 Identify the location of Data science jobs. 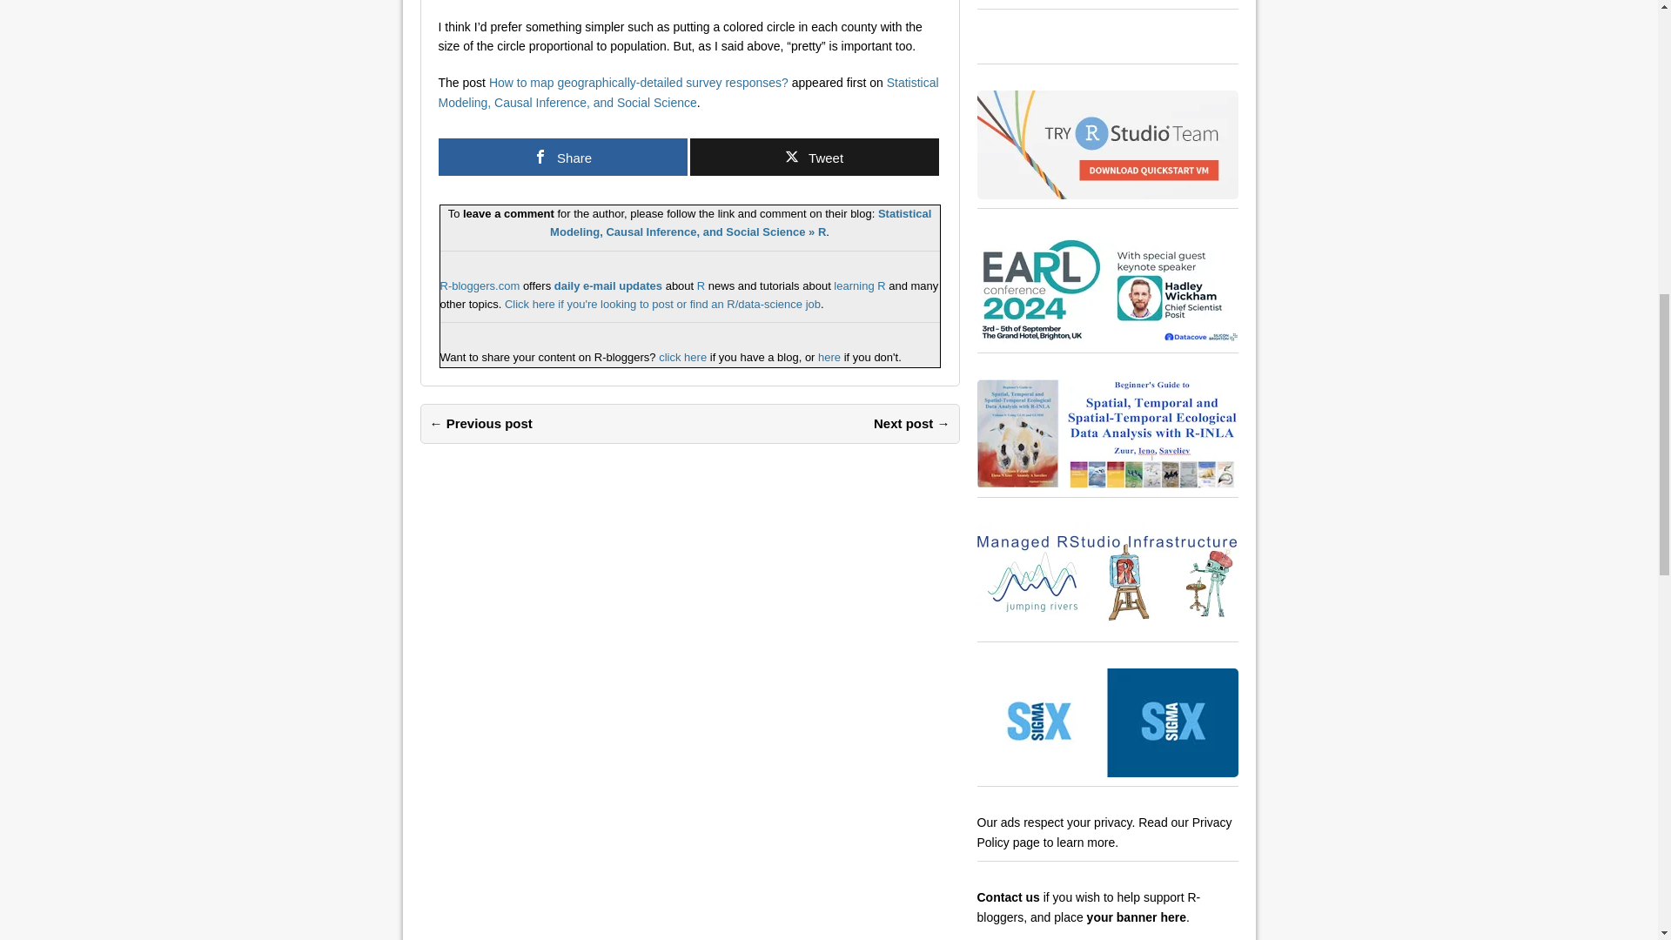
(661, 305).